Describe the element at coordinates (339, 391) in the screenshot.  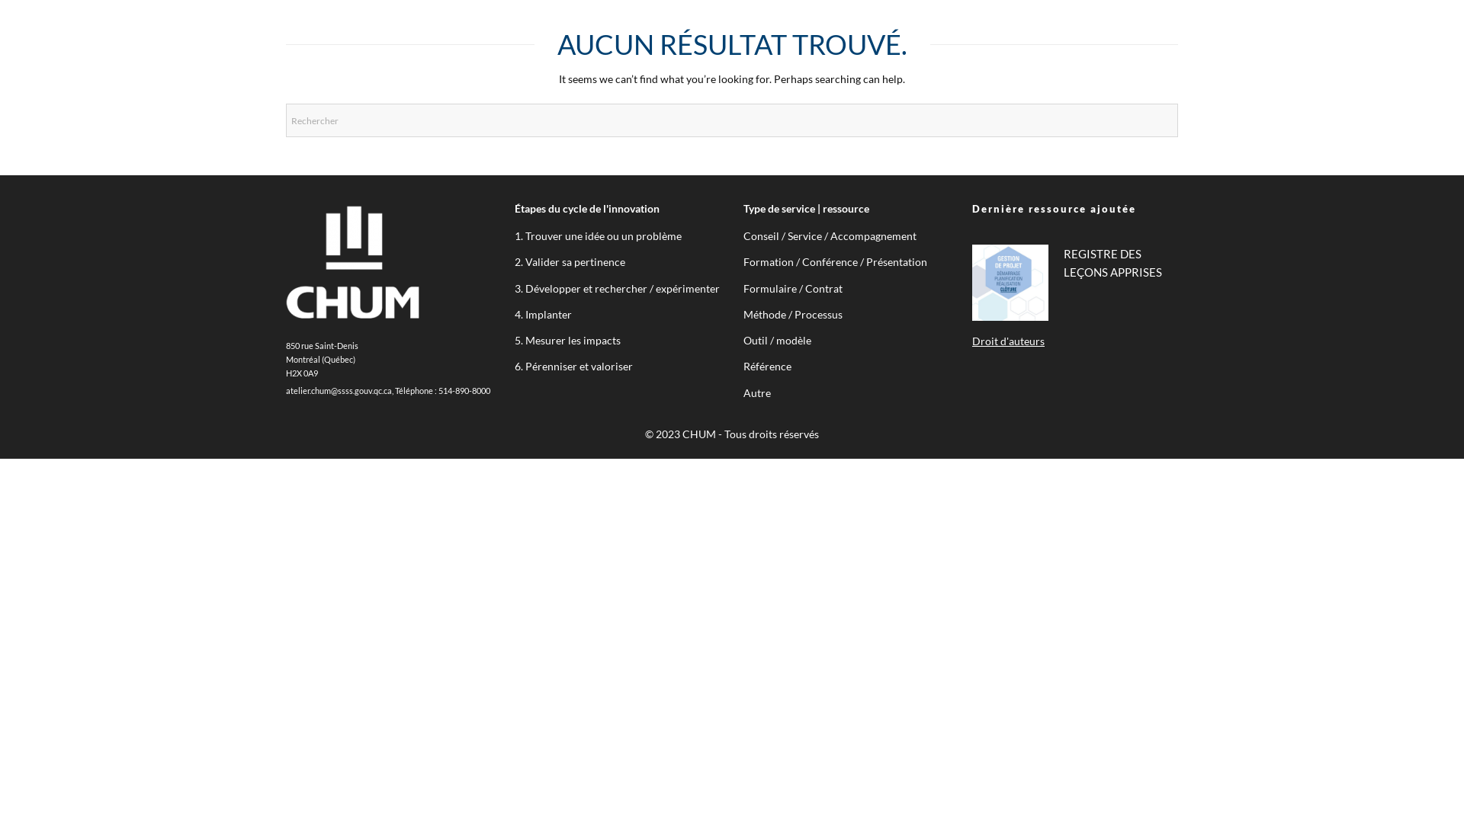
I see `atelier.chum@ssss.gouv.qc.ca` at that location.